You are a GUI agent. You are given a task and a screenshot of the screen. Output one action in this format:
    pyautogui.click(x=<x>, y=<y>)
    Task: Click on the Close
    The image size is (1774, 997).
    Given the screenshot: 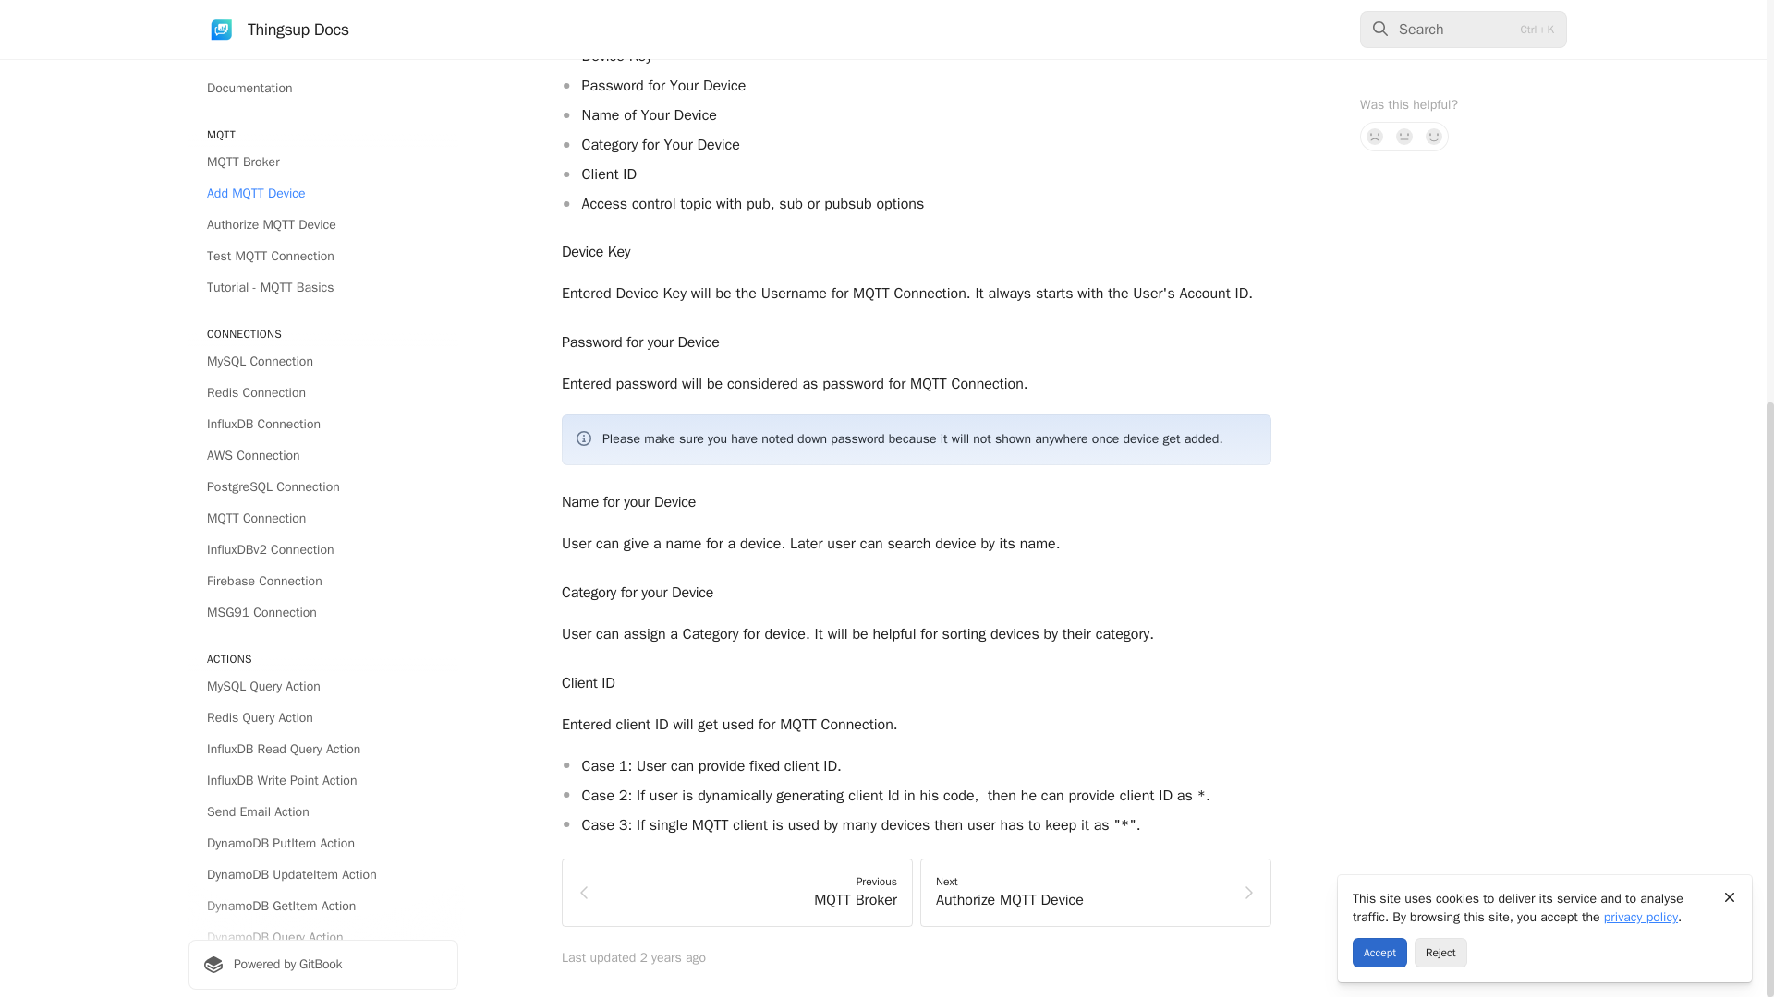 What is the action you would take?
    pyautogui.click(x=1730, y=223)
    